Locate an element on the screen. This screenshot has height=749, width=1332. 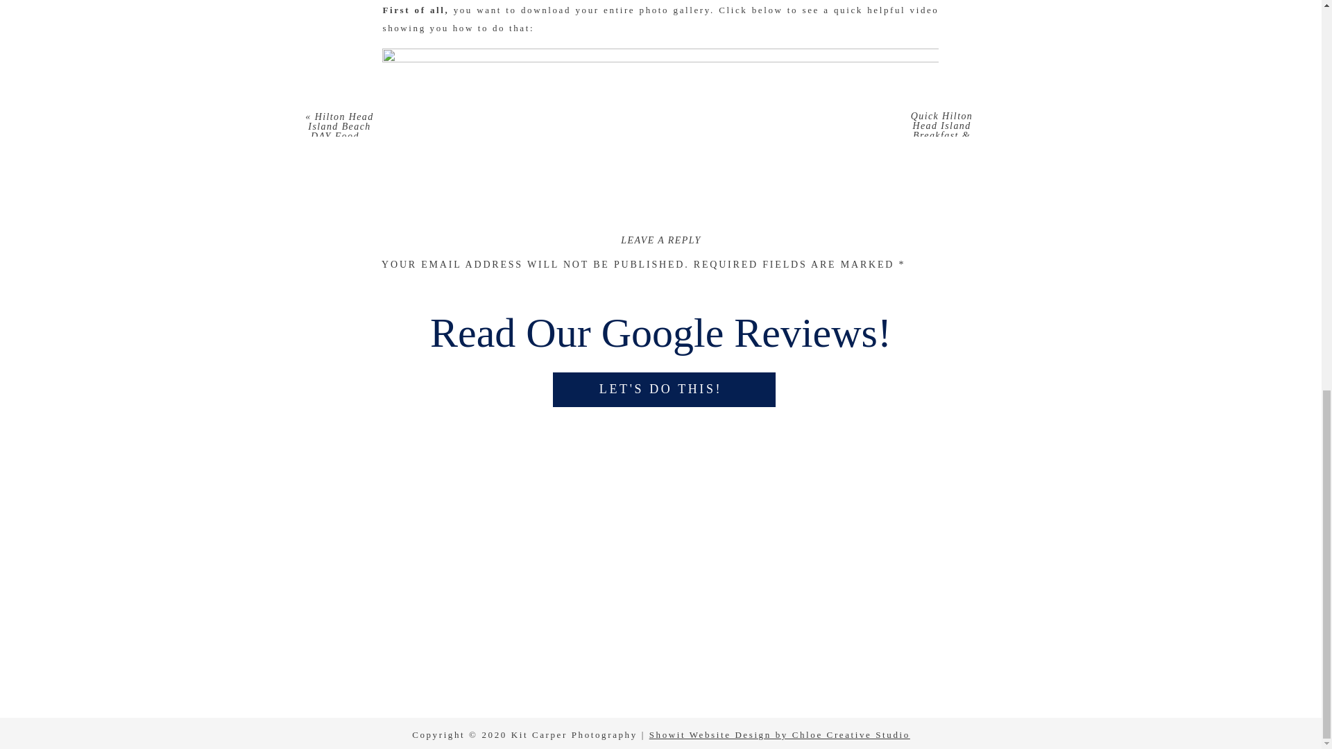
LET'S DO THIS! is located at coordinates (660, 393).